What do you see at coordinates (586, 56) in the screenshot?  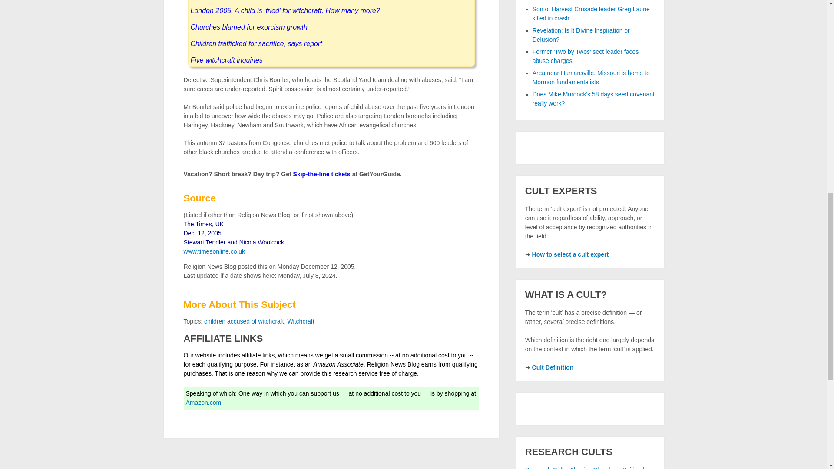 I see `Former 'Two by Twos' sect leader faces abuse charges` at bounding box center [586, 56].